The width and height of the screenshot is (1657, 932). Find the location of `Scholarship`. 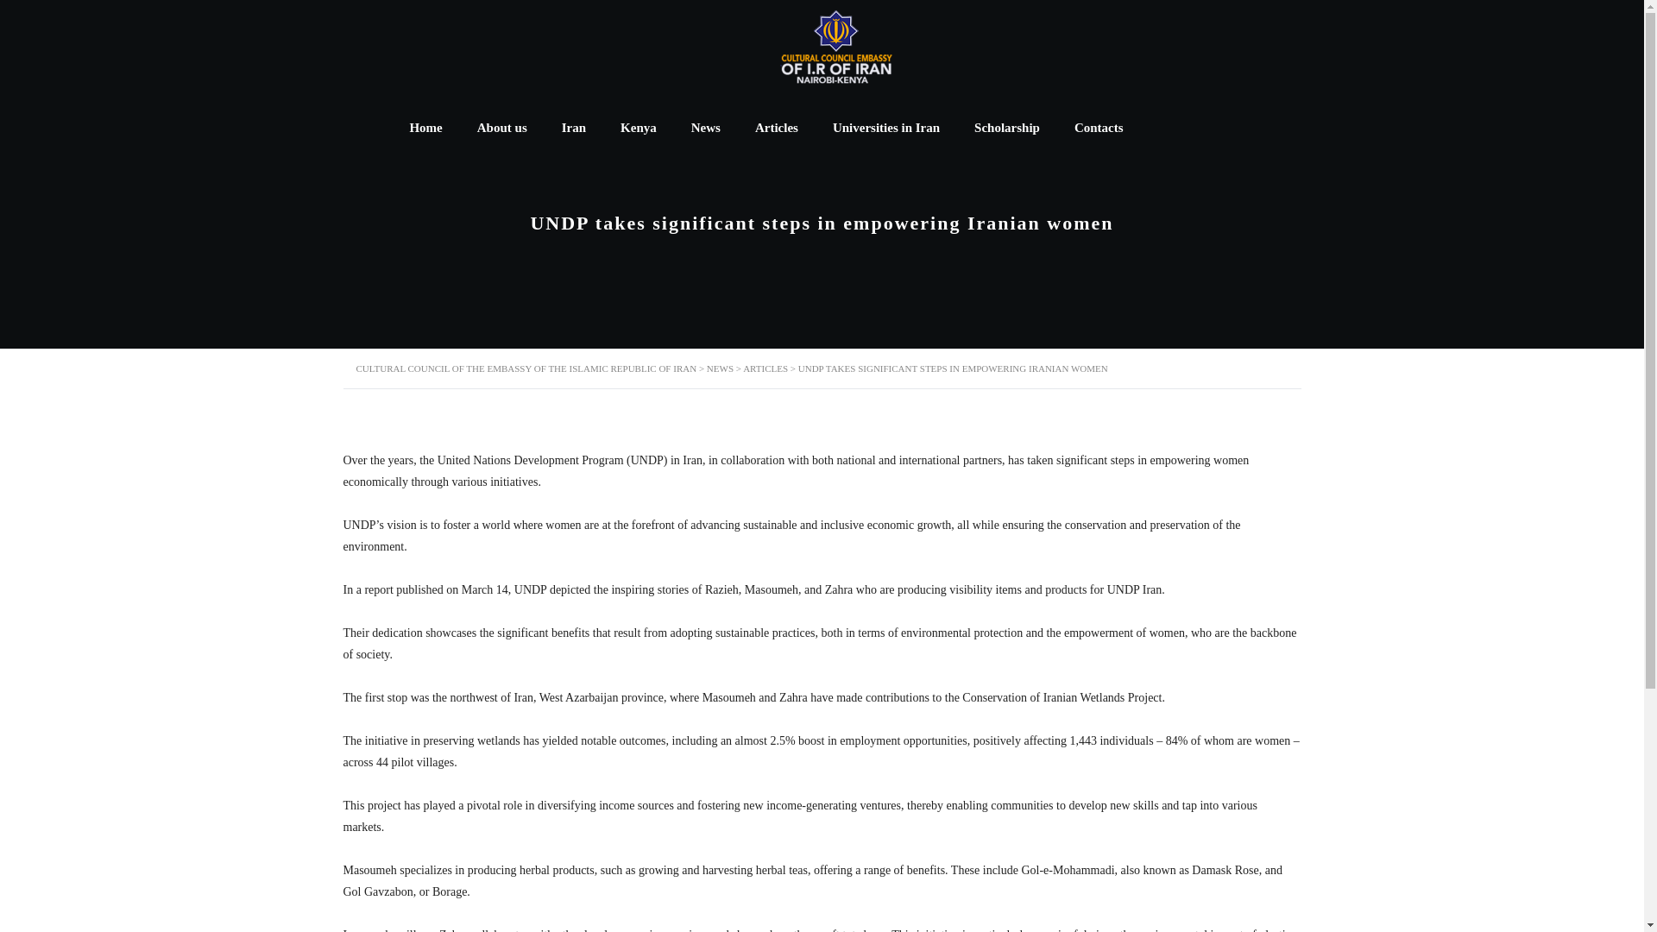

Scholarship is located at coordinates (1006, 128).